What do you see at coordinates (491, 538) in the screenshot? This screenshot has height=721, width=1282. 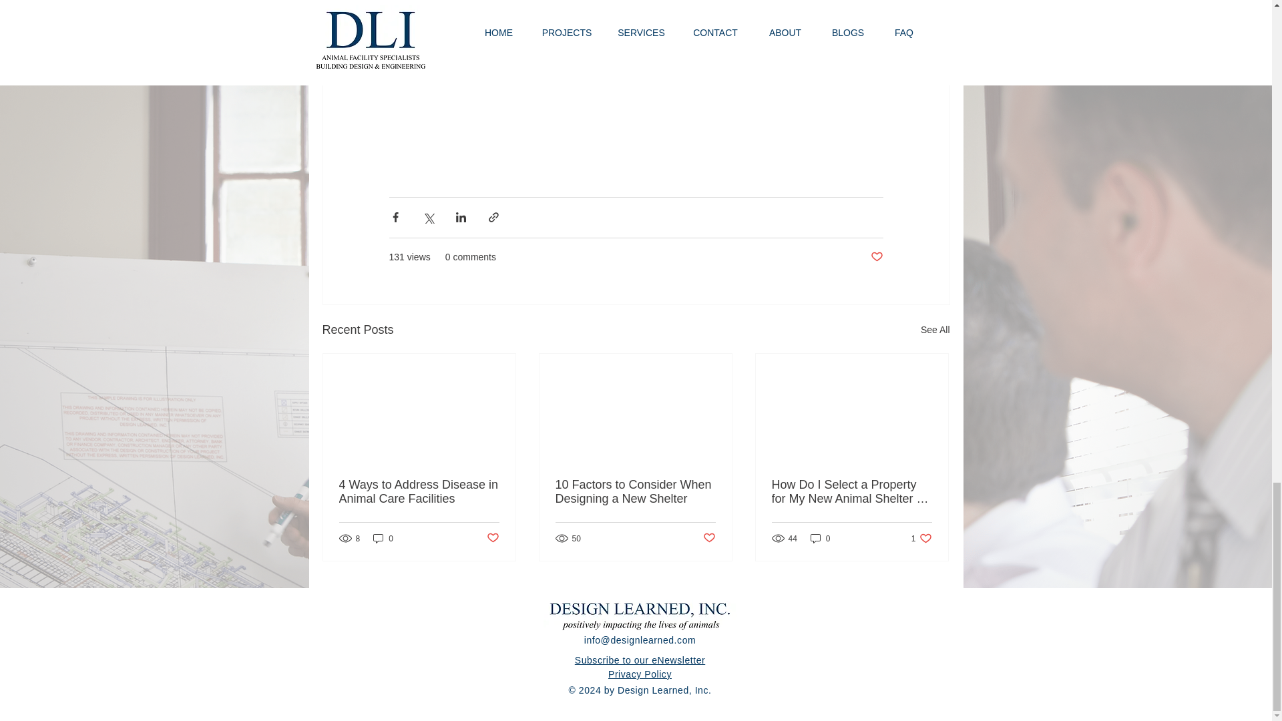 I see `Post not marked as liked` at bounding box center [491, 538].